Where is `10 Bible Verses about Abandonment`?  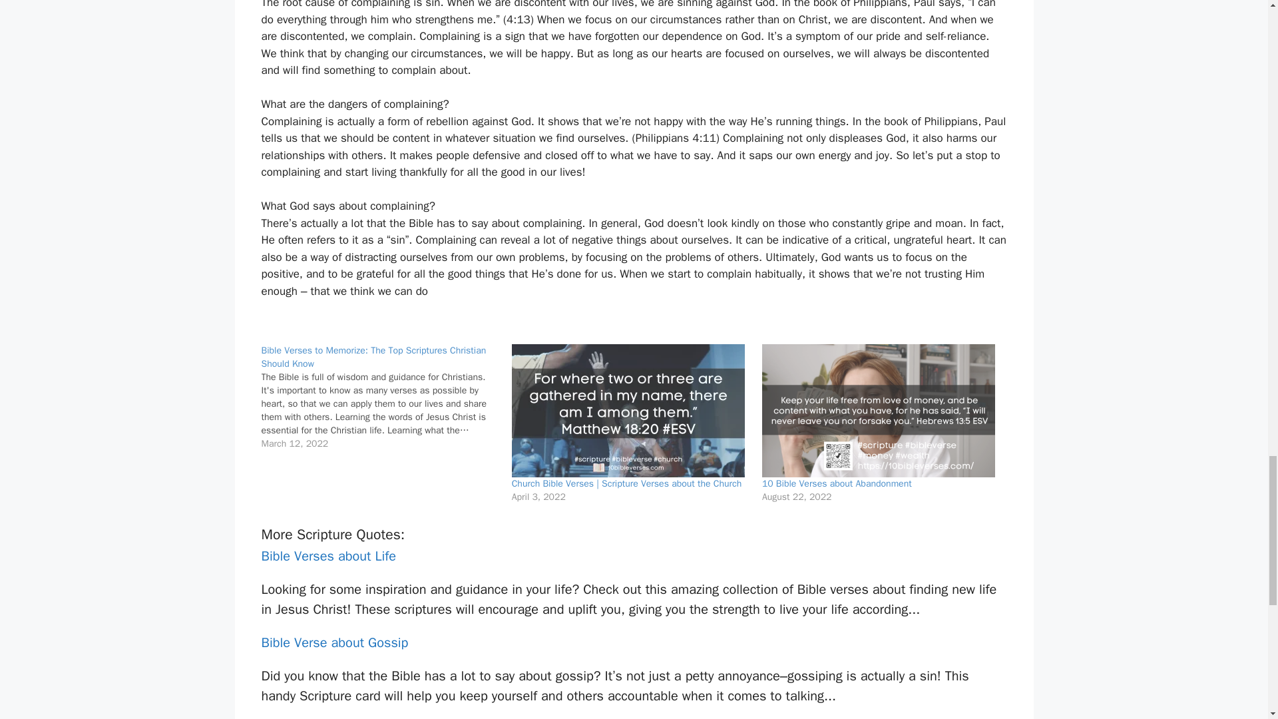
10 Bible Verses about Abandonment is located at coordinates (837, 483).